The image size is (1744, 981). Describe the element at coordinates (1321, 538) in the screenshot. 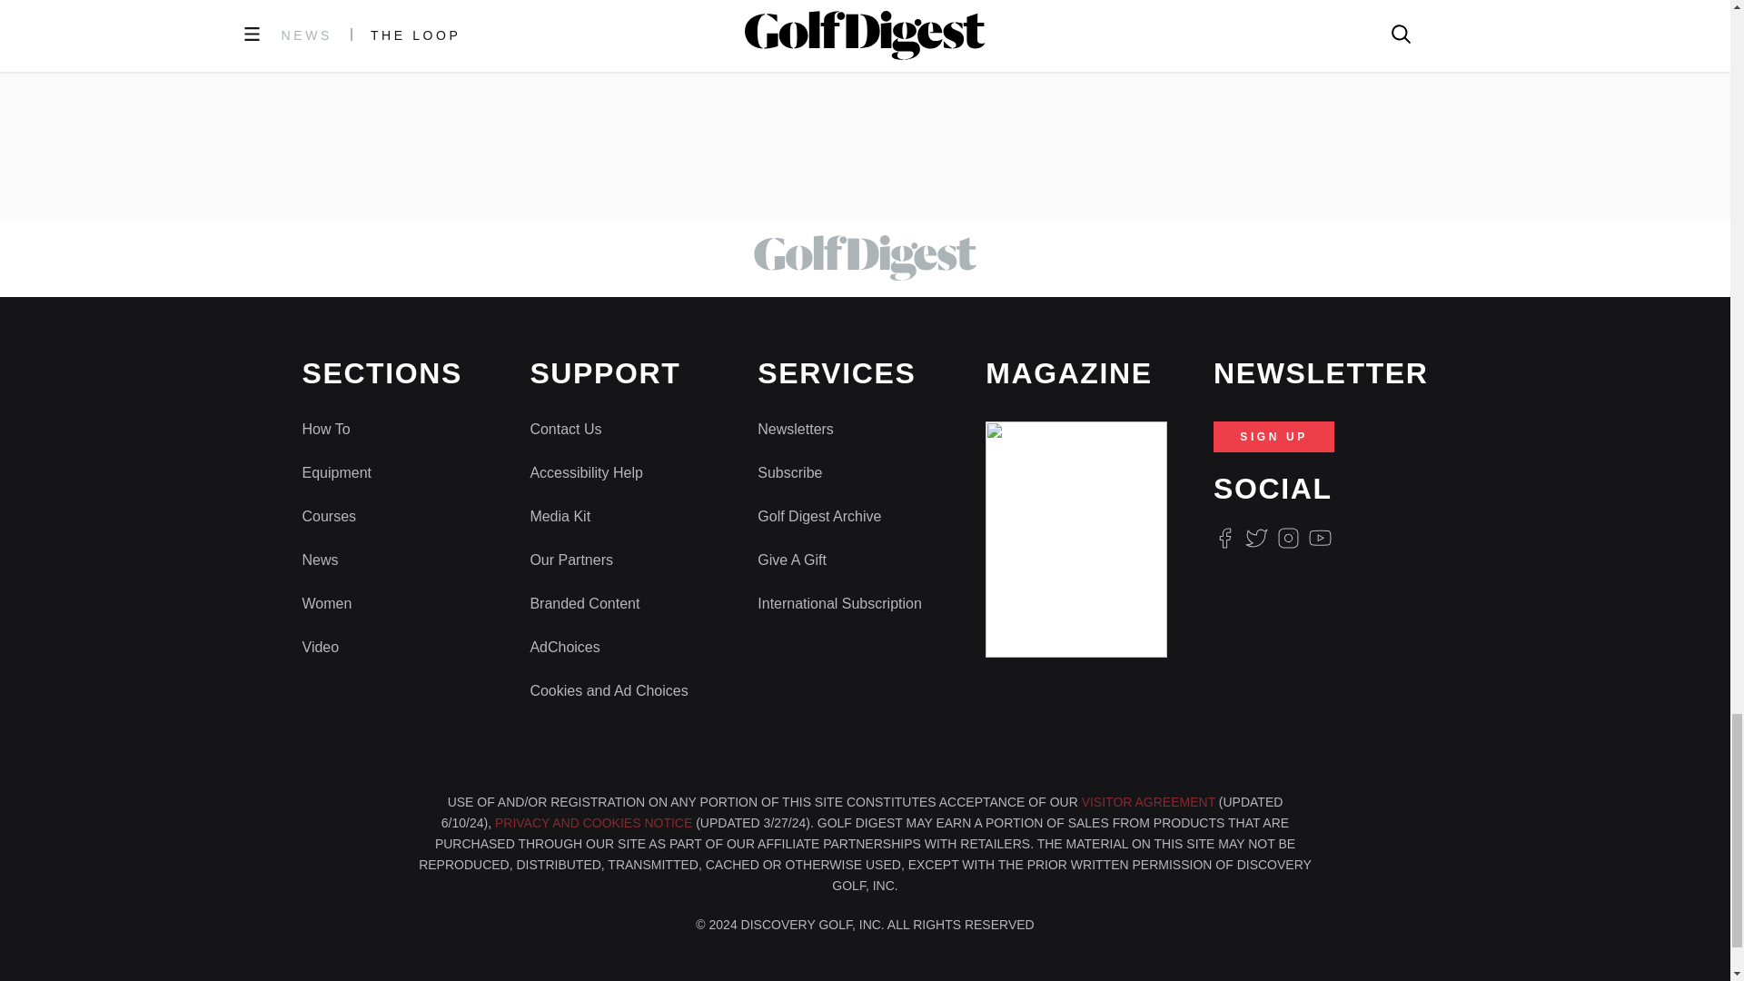

I see `Youtube Icon` at that location.